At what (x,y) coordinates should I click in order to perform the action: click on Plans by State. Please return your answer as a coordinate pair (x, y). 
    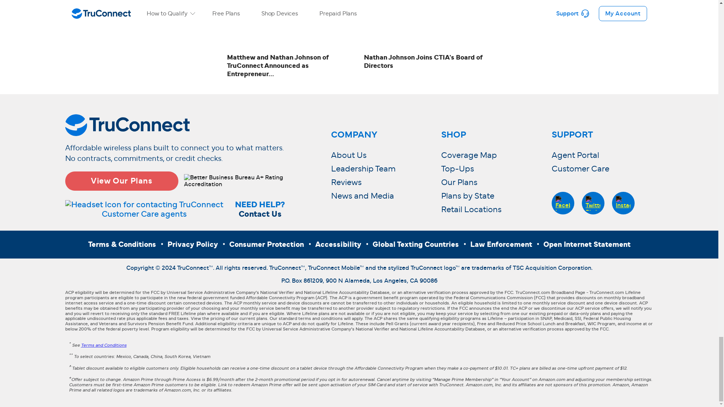
    Looking at the image, I should click on (468, 196).